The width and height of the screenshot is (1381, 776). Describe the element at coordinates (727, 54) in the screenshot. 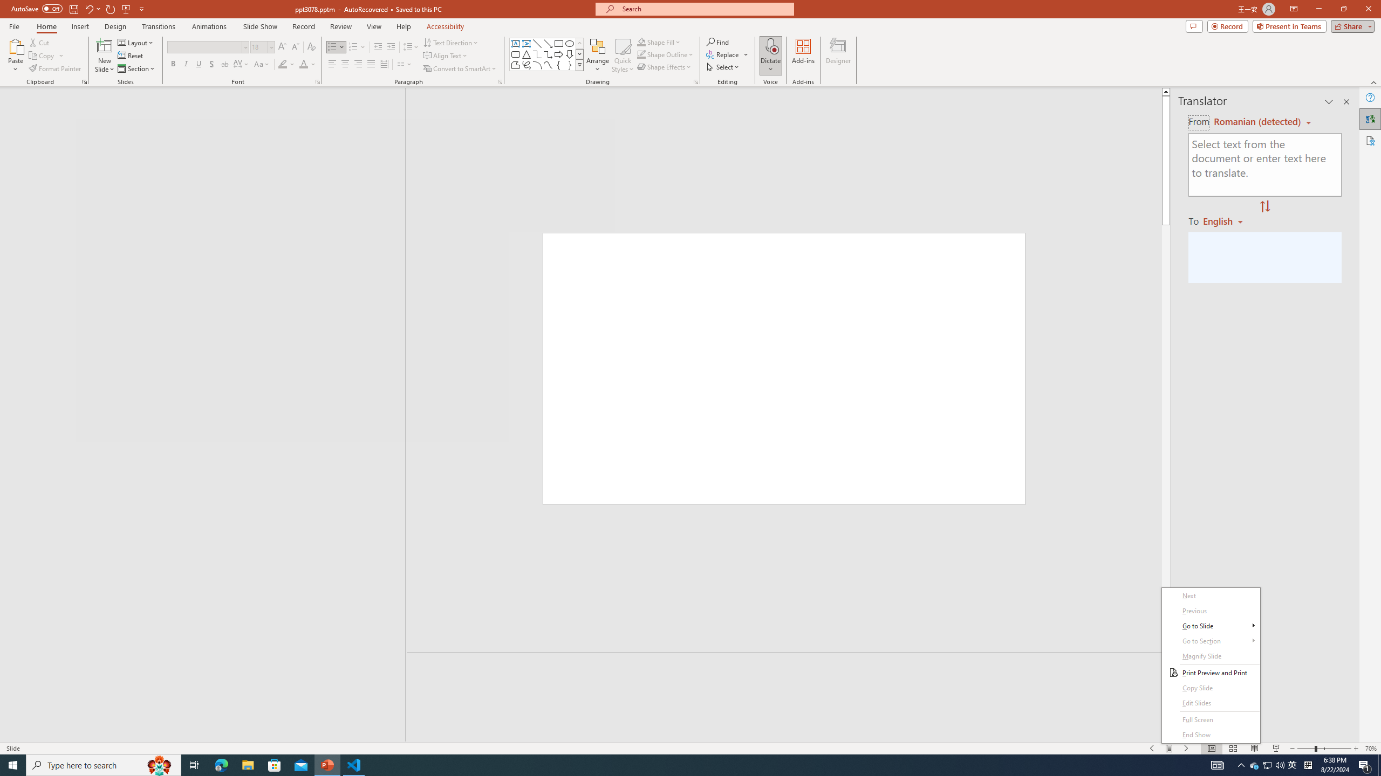

I see `Replace...` at that location.